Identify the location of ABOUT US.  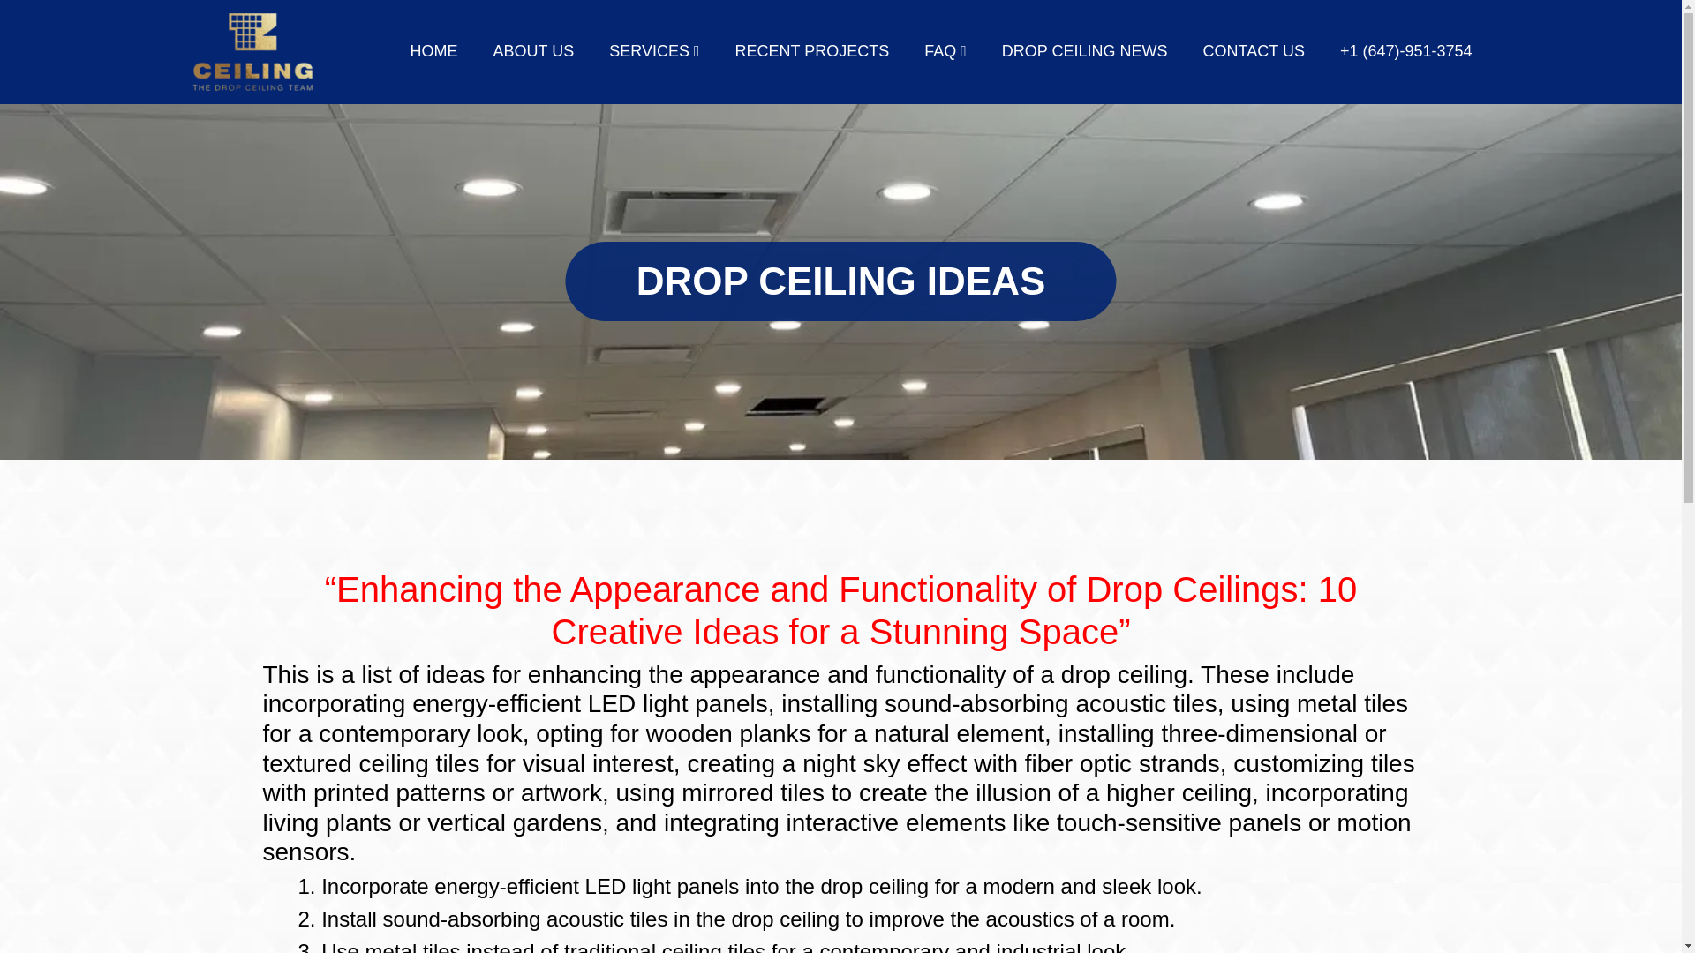
(533, 51).